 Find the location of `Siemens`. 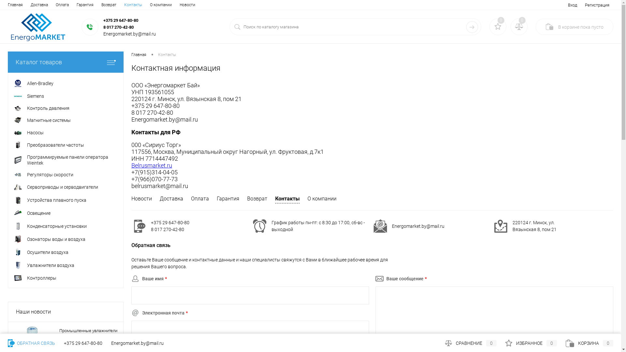

Siemens is located at coordinates (66, 96).